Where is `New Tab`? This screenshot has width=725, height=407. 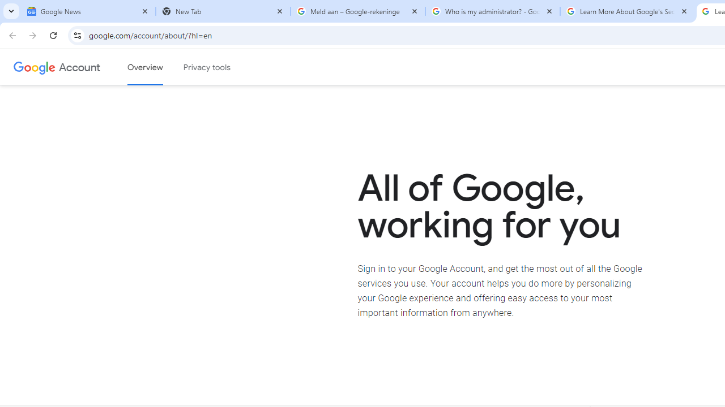 New Tab is located at coordinates (223, 11).